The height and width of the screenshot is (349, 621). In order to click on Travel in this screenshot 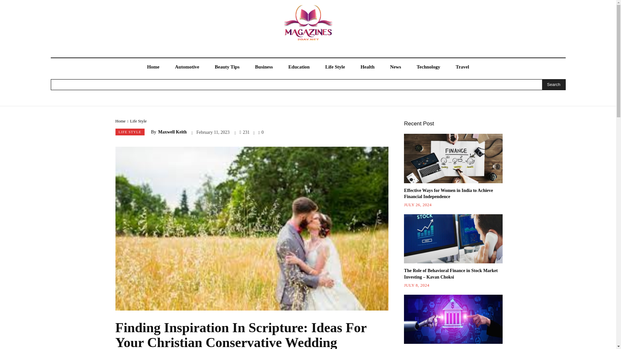, I will do `click(462, 67)`.